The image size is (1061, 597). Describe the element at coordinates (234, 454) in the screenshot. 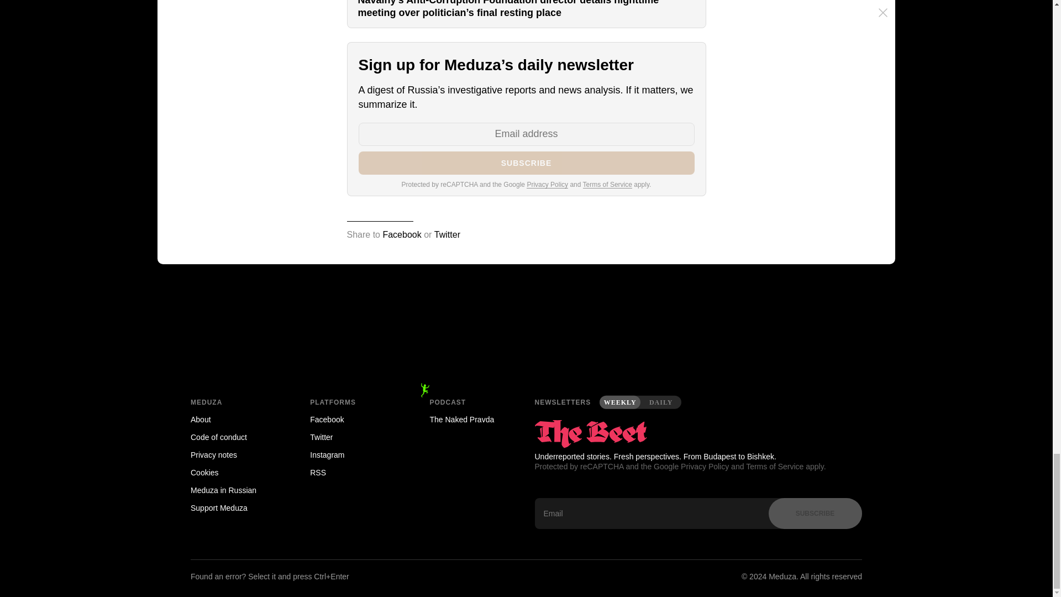

I see `Privacy notes` at that location.